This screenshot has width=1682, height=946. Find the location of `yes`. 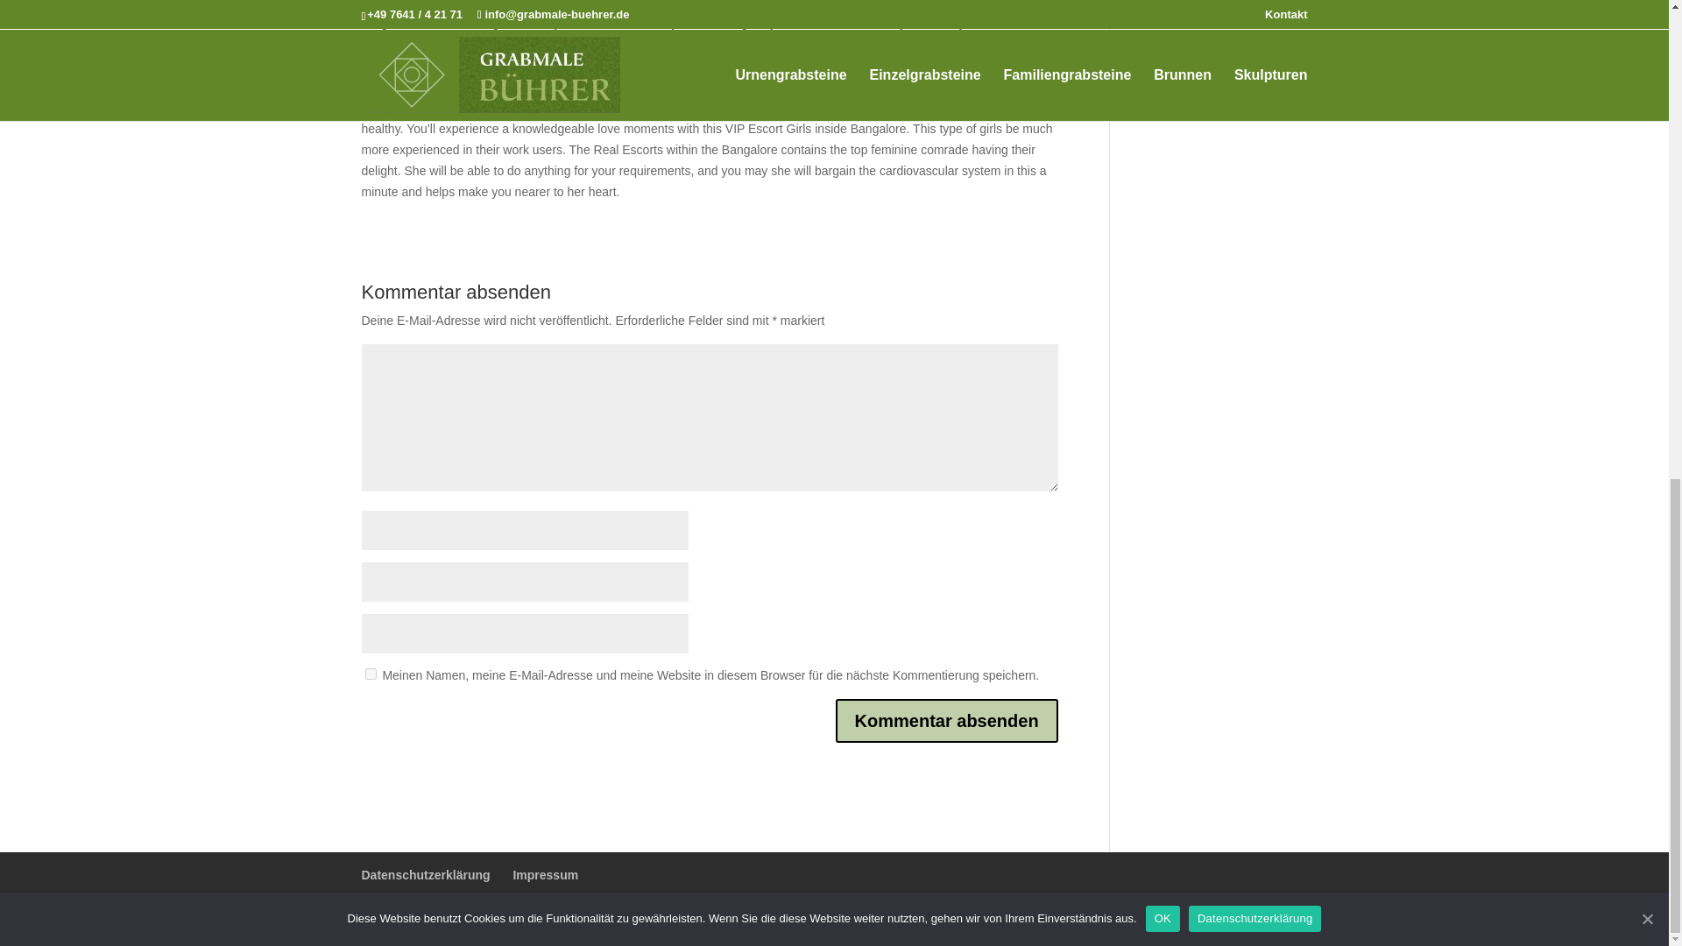

yes is located at coordinates (370, 674).